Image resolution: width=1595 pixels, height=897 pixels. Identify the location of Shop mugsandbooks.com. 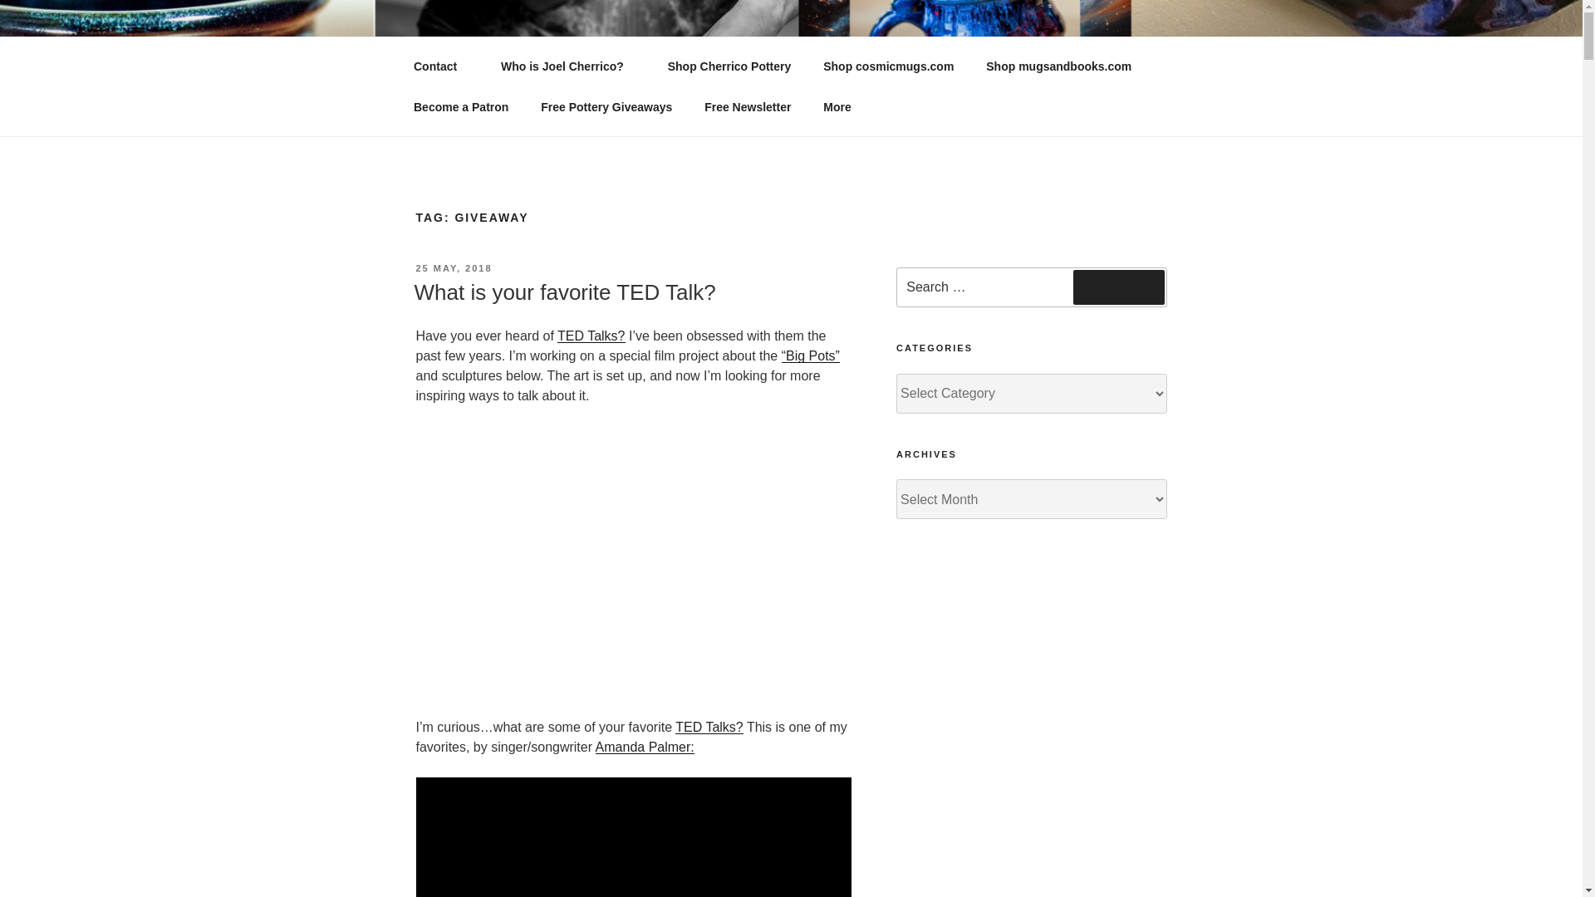
(1058, 66).